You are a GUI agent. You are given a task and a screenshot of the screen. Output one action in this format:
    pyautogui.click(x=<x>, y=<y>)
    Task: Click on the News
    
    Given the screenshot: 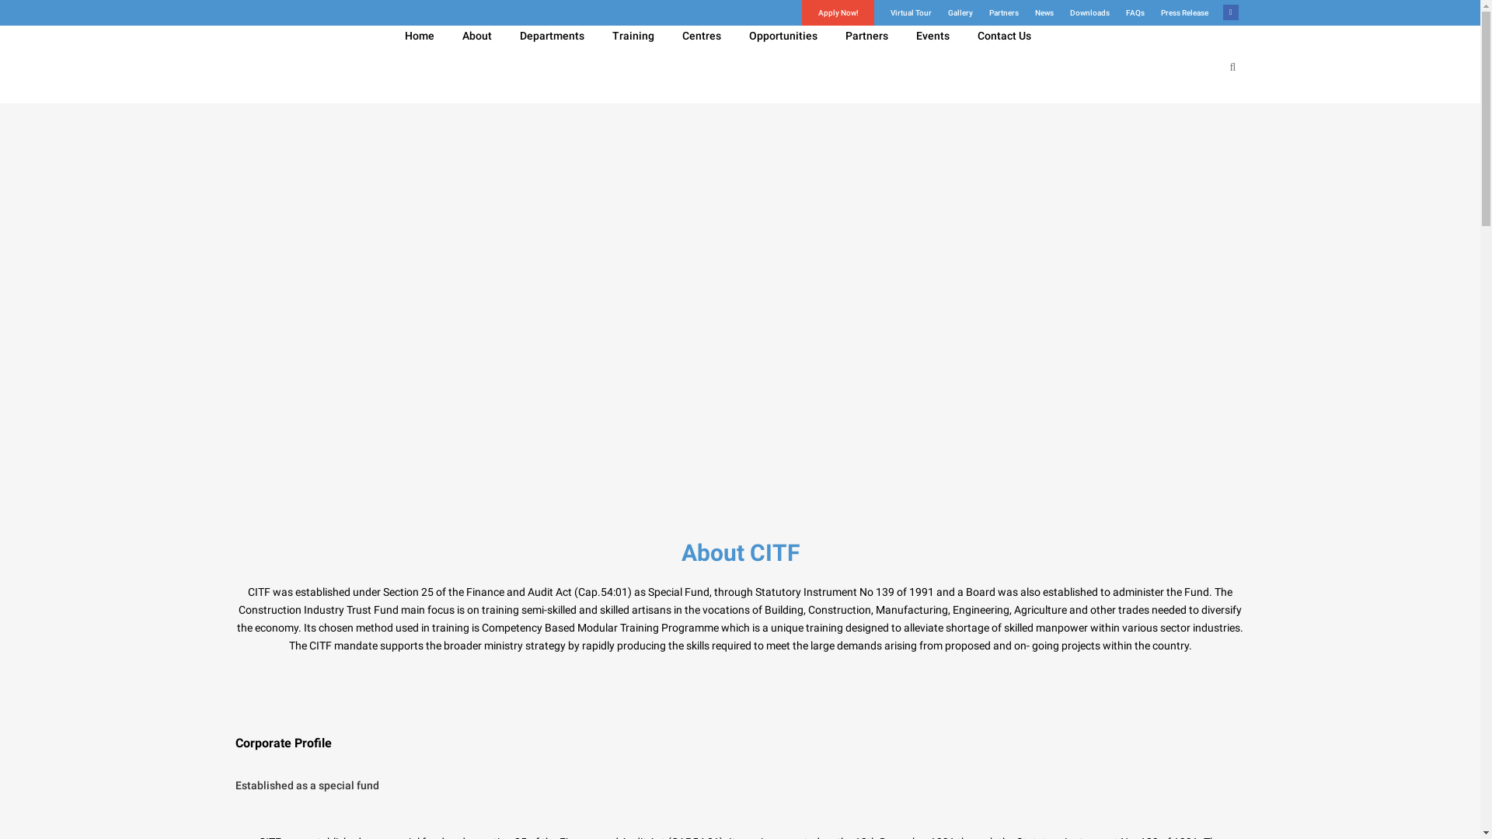 What is the action you would take?
    pyautogui.click(x=1035, y=12)
    